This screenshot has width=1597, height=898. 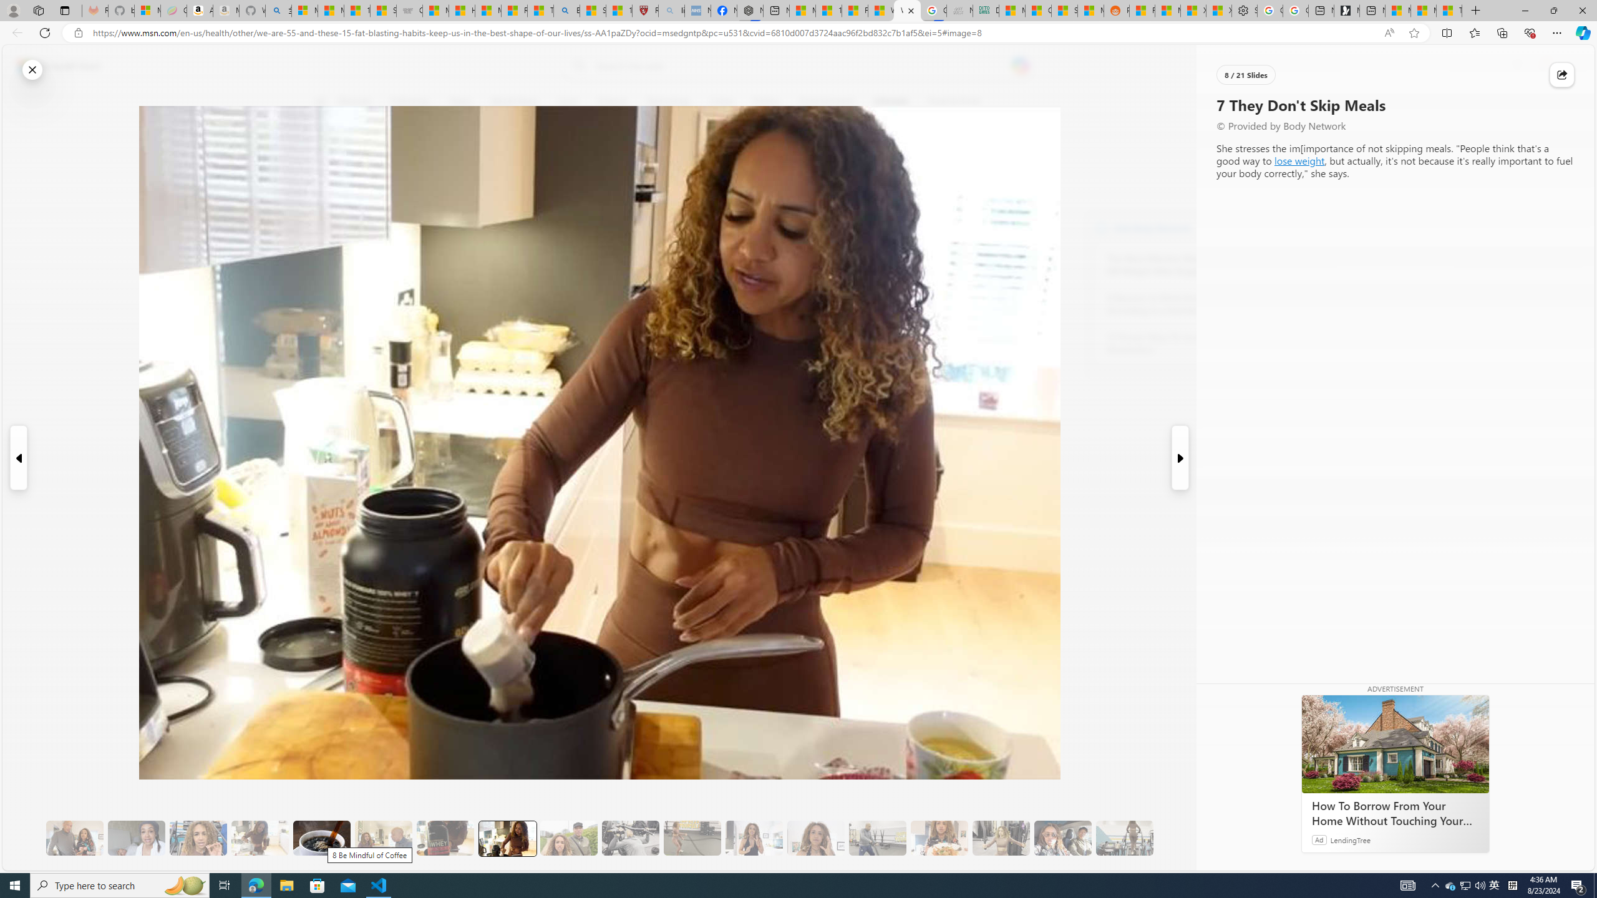 What do you see at coordinates (735, 33) in the screenshot?
I see `Address and search bar` at bounding box center [735, 33].